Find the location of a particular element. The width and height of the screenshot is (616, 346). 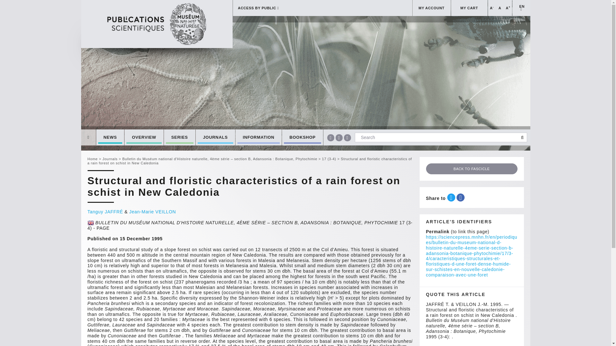

News is located at coordinates (110, 137).